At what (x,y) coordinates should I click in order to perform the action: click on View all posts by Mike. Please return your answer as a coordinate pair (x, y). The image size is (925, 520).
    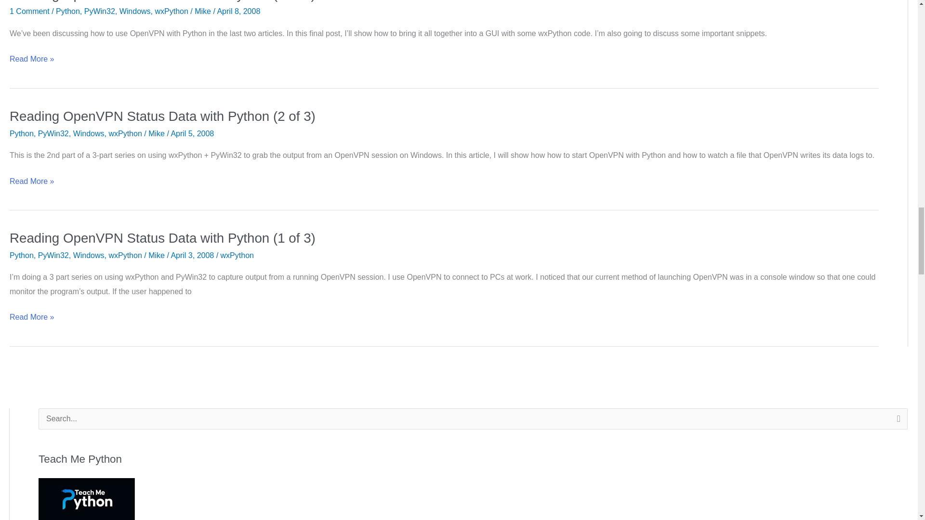
    Looking at the image, I should click on (203, 12).